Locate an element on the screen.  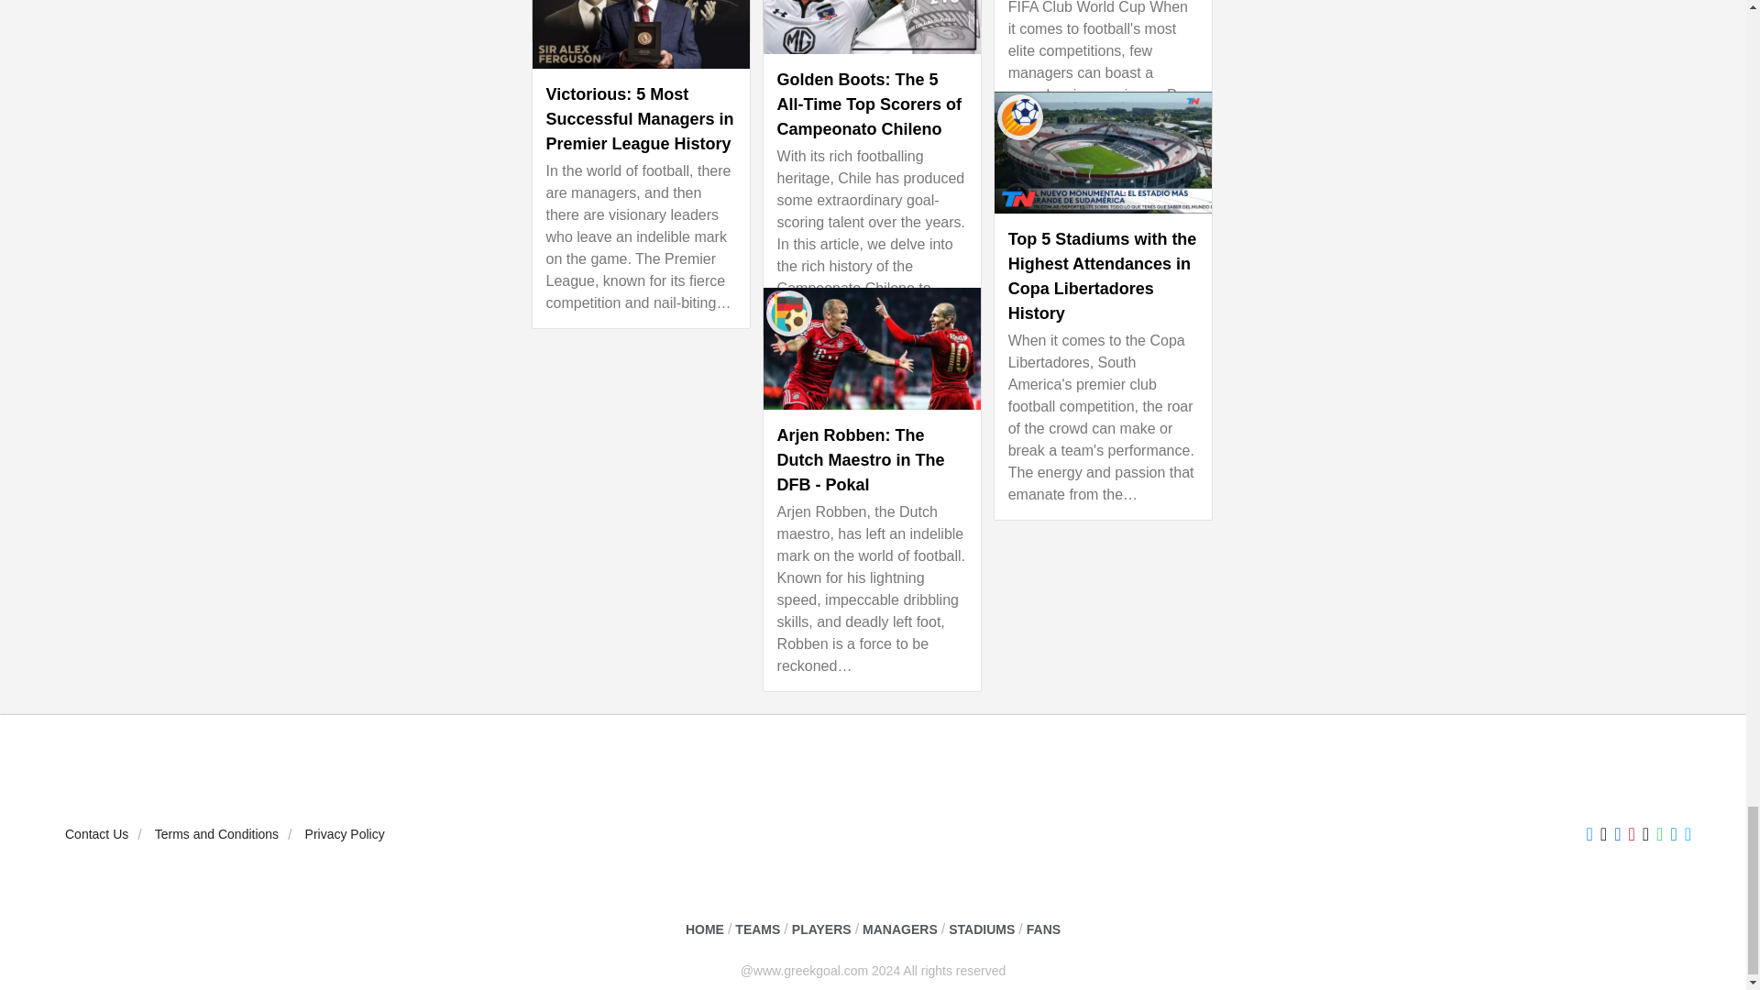
Privacy Policy is located at coordinates (345, 834).